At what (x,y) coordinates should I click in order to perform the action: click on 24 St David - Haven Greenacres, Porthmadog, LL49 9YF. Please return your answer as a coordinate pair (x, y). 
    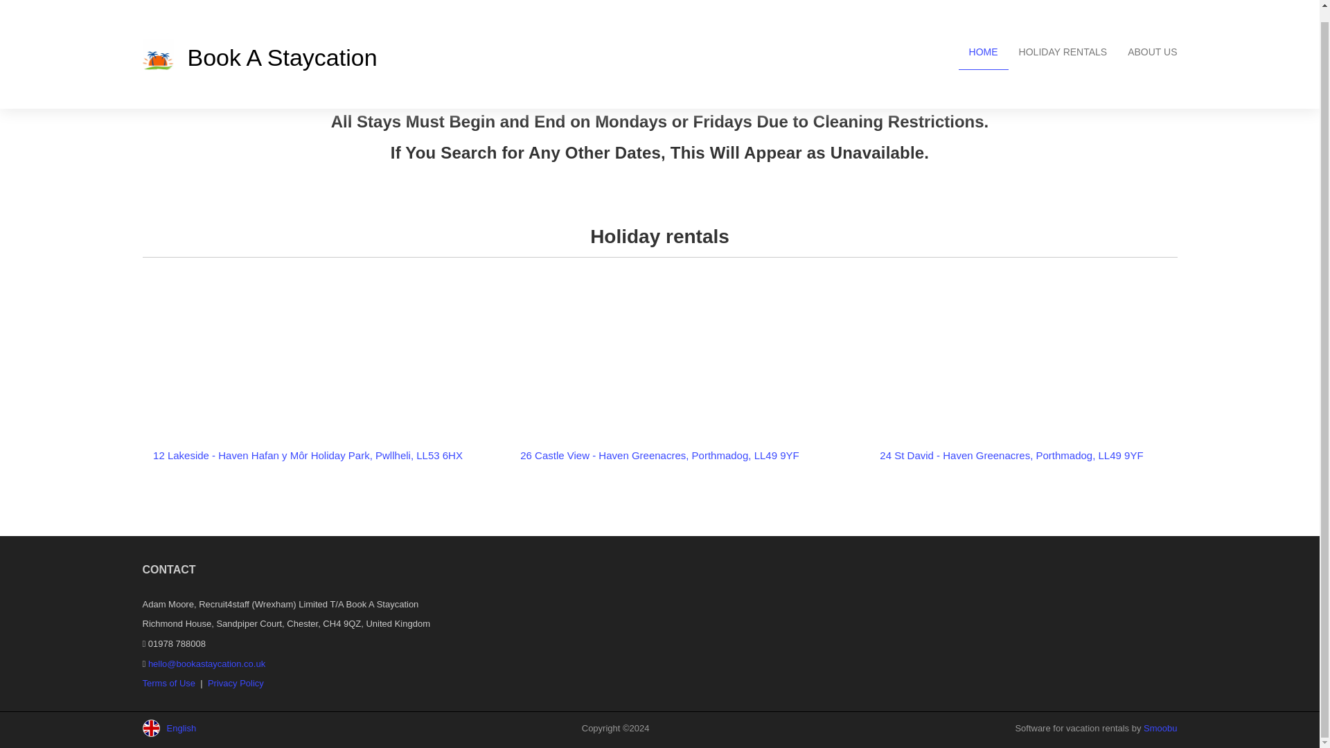
    Looking at the image, I should click on (1011, 456).